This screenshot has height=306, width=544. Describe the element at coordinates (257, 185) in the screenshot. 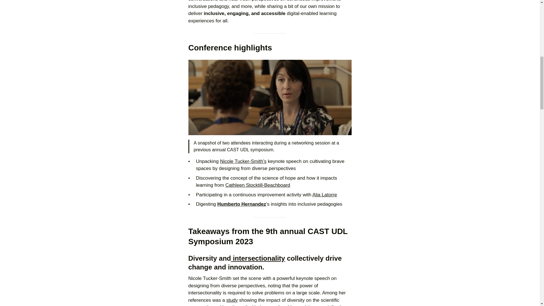

I see `Cathleen Stocktill-Beachboard` at that location.